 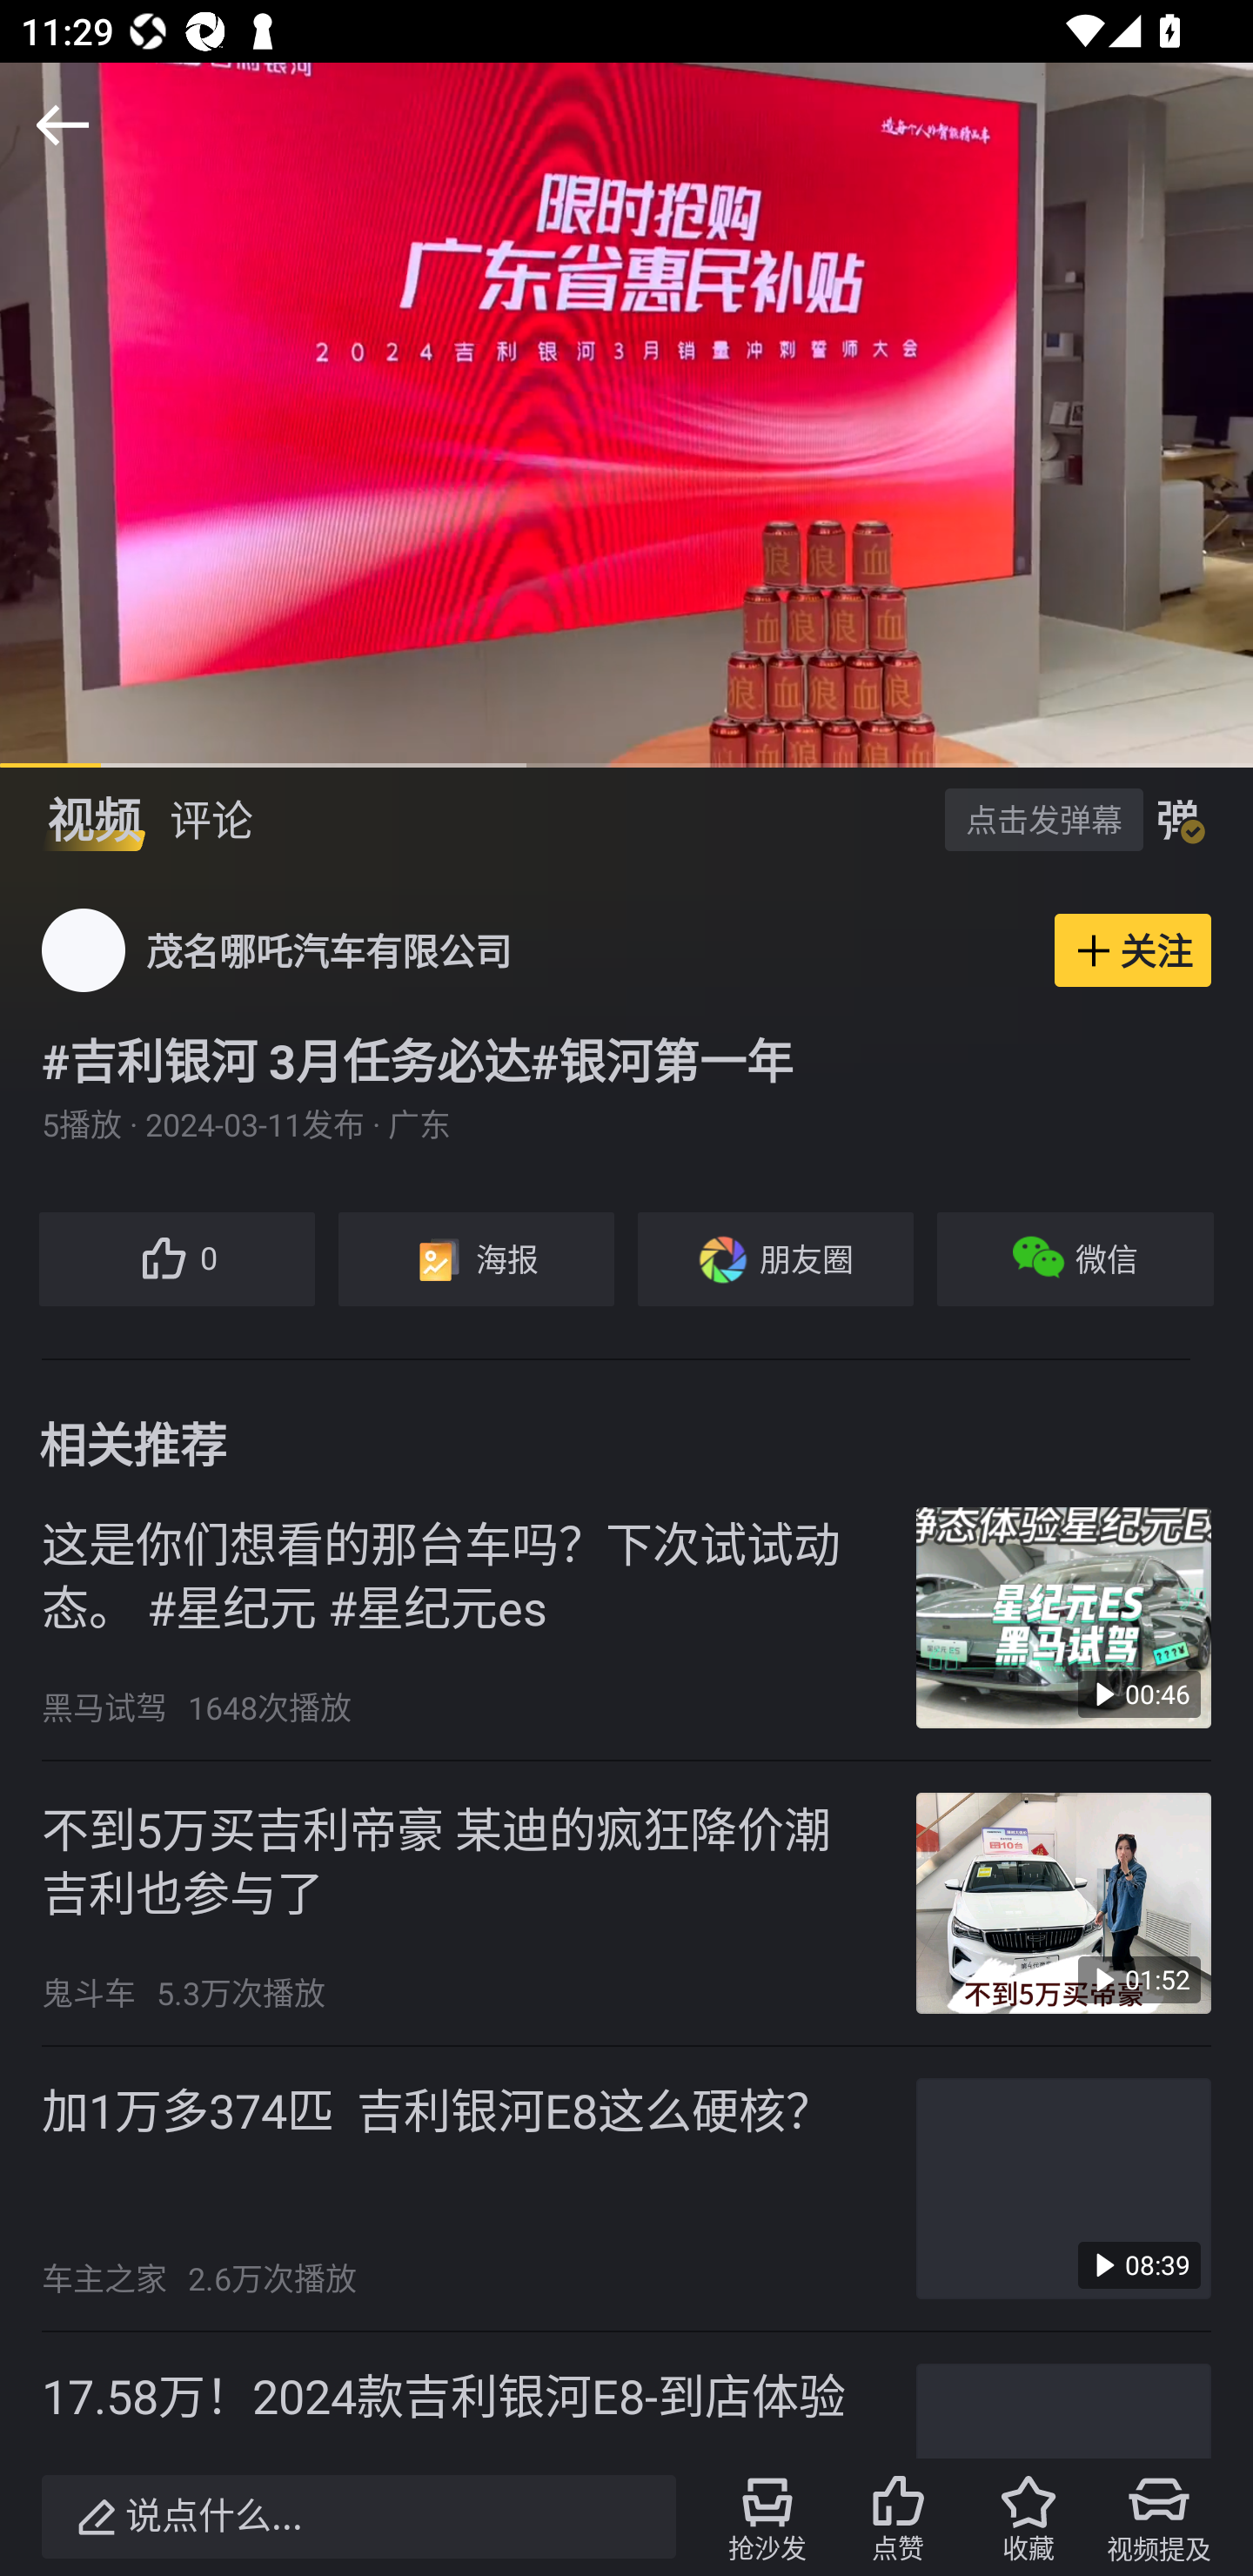 I want to click on 8.0, so click(x=626, y=414).